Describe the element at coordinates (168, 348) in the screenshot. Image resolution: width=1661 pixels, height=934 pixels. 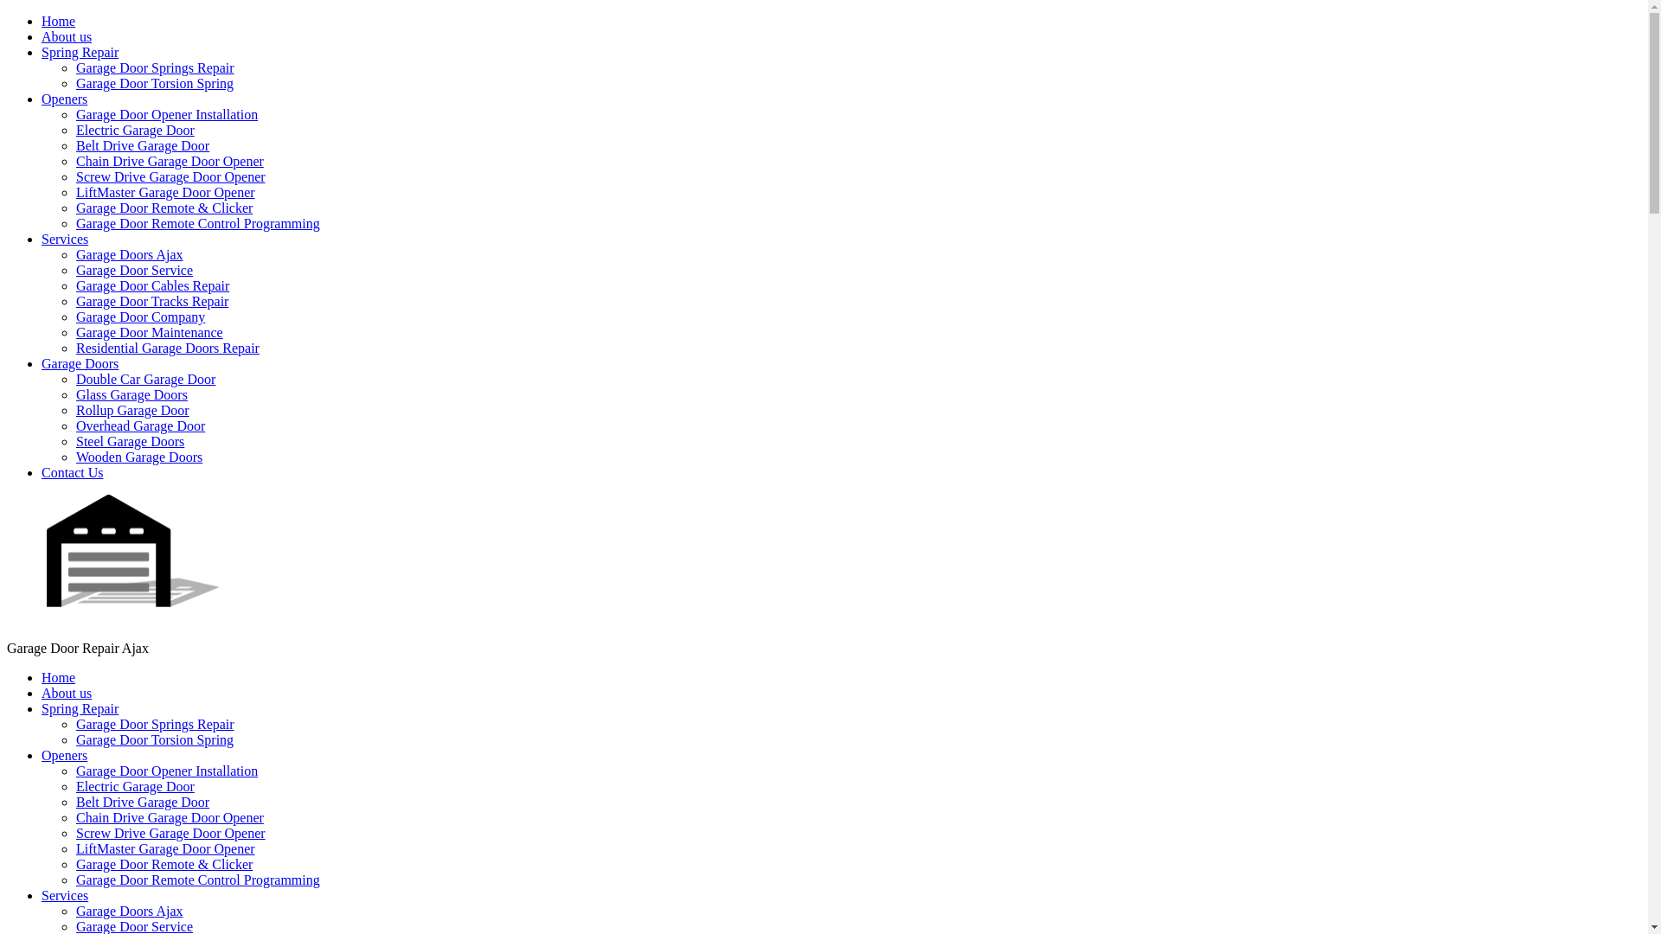
I see `Residential Garage Doors Repair` at that location.